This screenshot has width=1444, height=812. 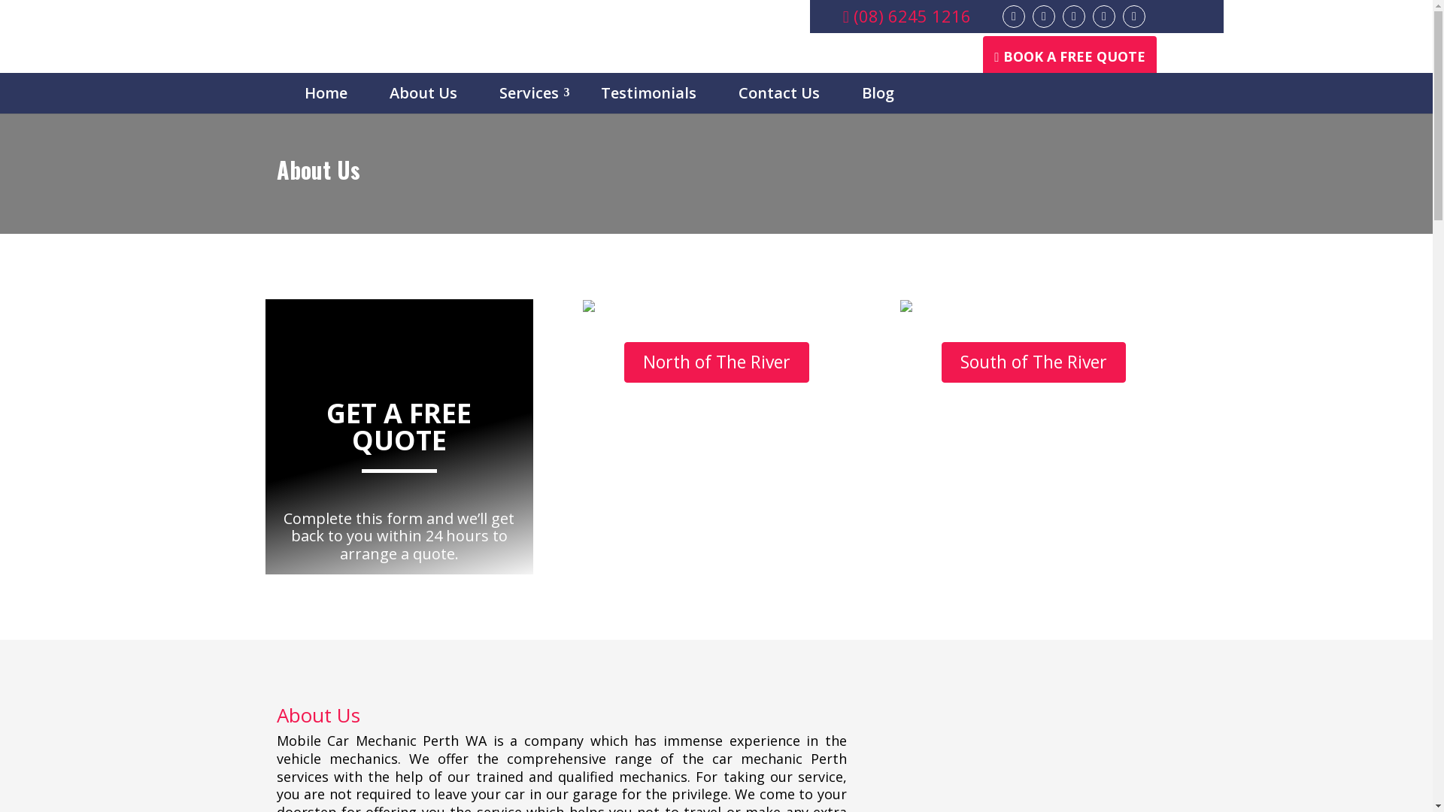 What do you see at coordinates (1069, 56) in the screenshot?
I see `BOOK A FREE QUOTE` at bounding box center [1069, 56].